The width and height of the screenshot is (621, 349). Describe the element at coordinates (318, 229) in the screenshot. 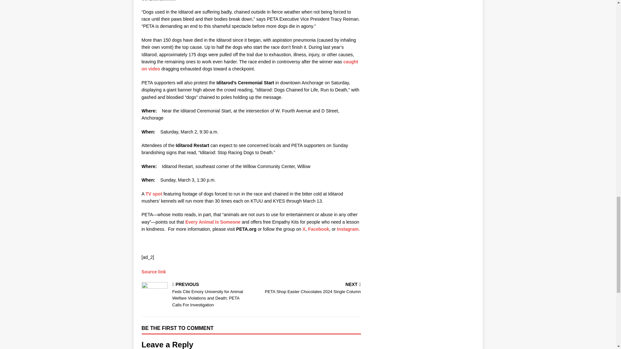

I see `Facebook` at that location.